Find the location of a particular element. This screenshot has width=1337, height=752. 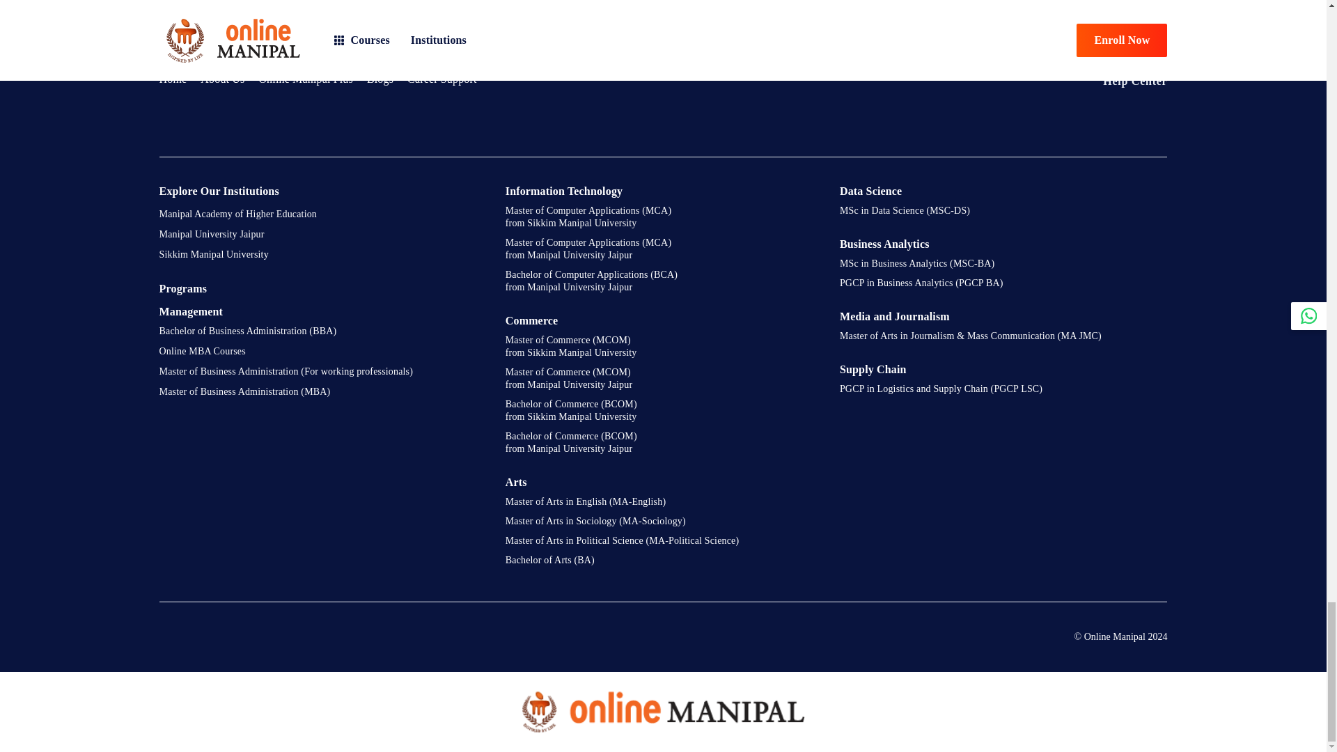

About Us is located at coordinates (223, 79).